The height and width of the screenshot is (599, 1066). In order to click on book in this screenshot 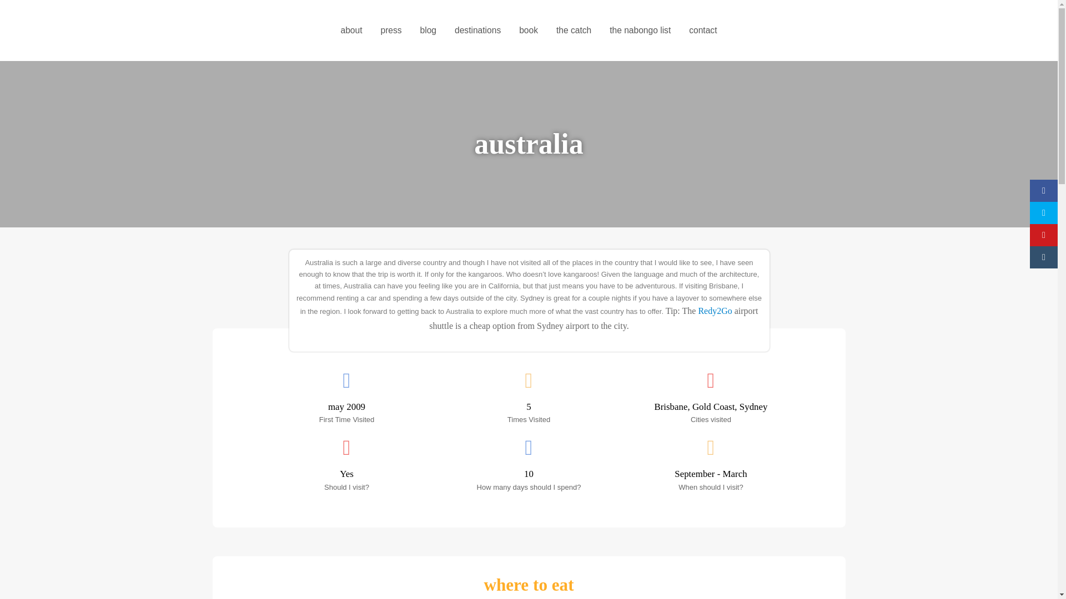, I will do `click(529, 30)`.